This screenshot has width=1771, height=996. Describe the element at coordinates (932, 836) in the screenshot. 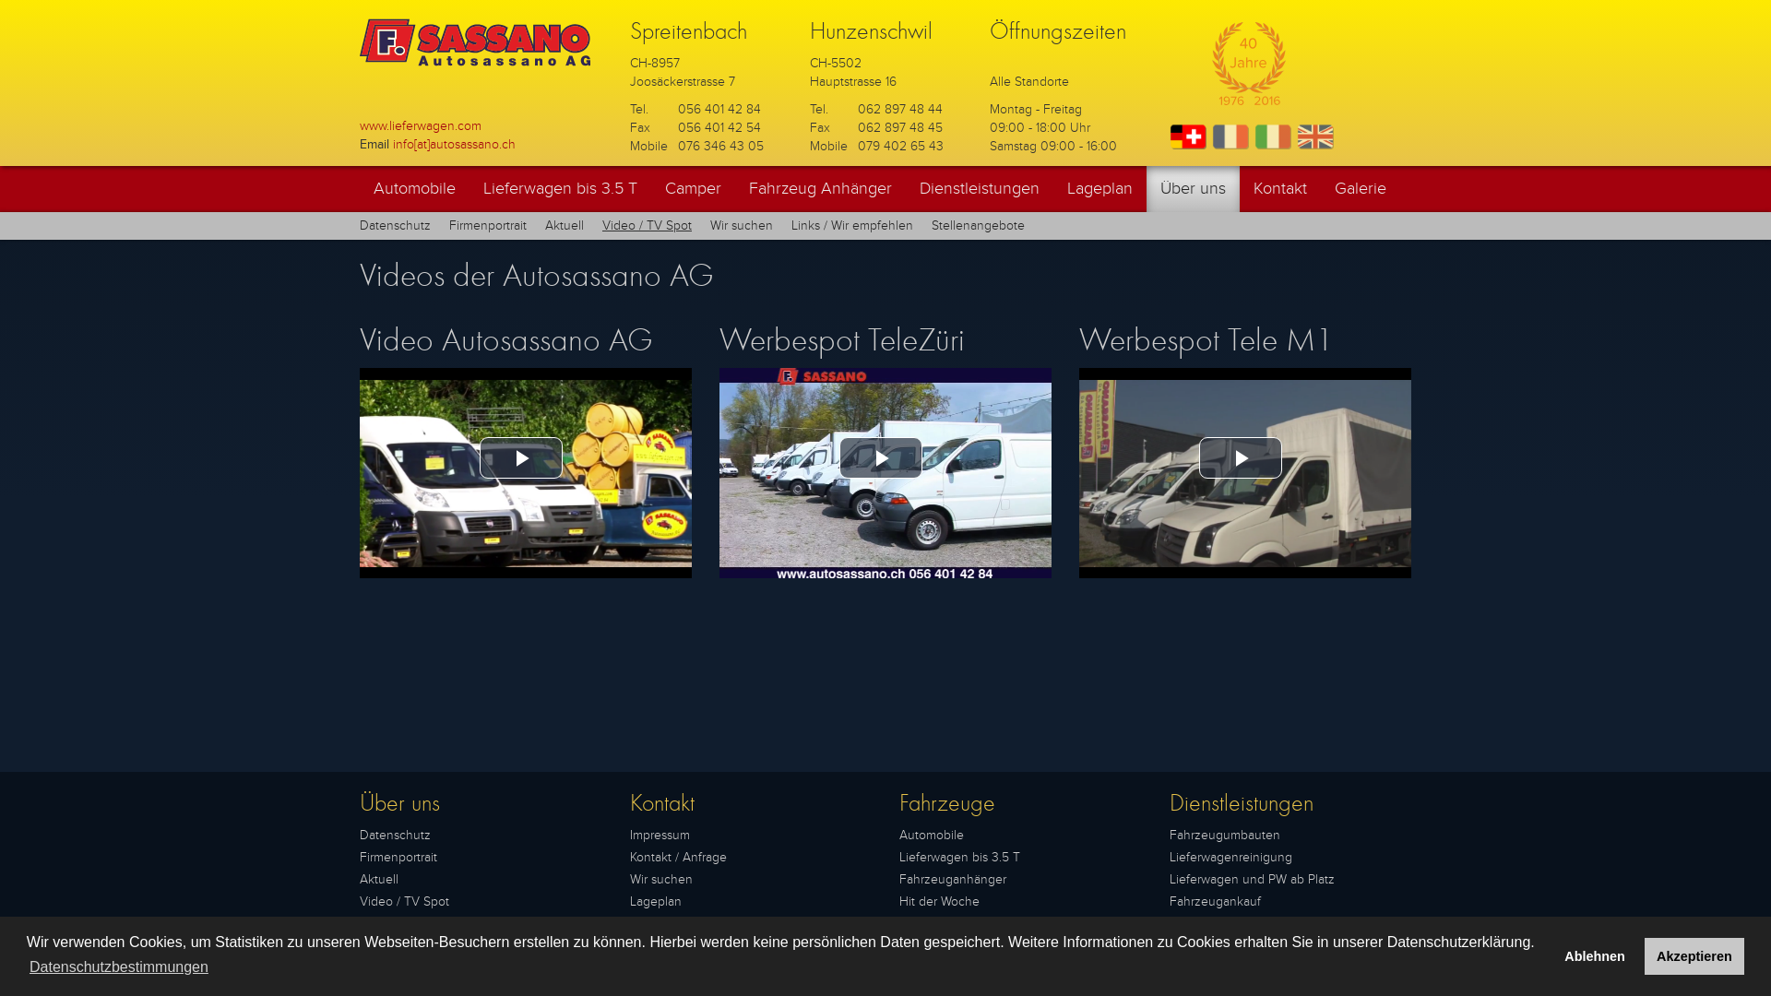

I see `Automobile` at that location.